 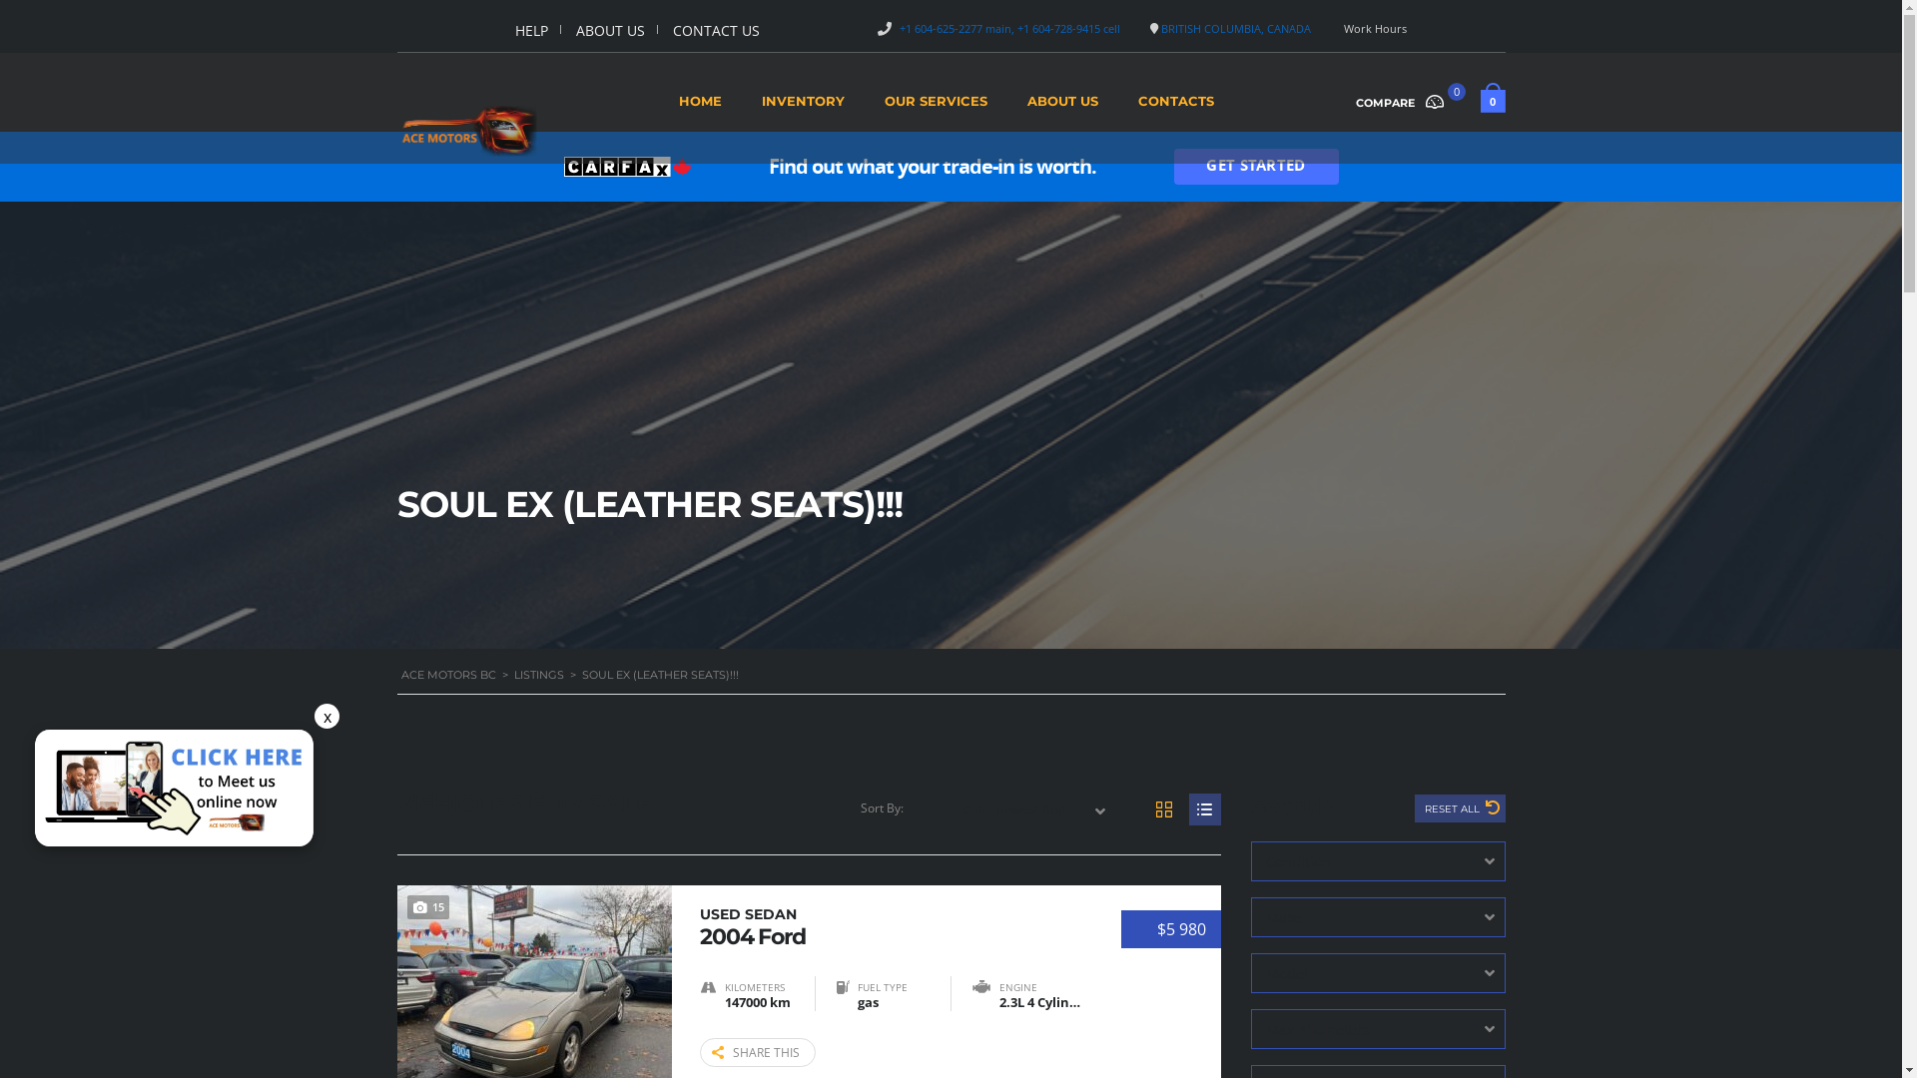 What do you see at coordinates (701, 108) in the screenshot?
I see `HOME` at bounding box center [701, 108].